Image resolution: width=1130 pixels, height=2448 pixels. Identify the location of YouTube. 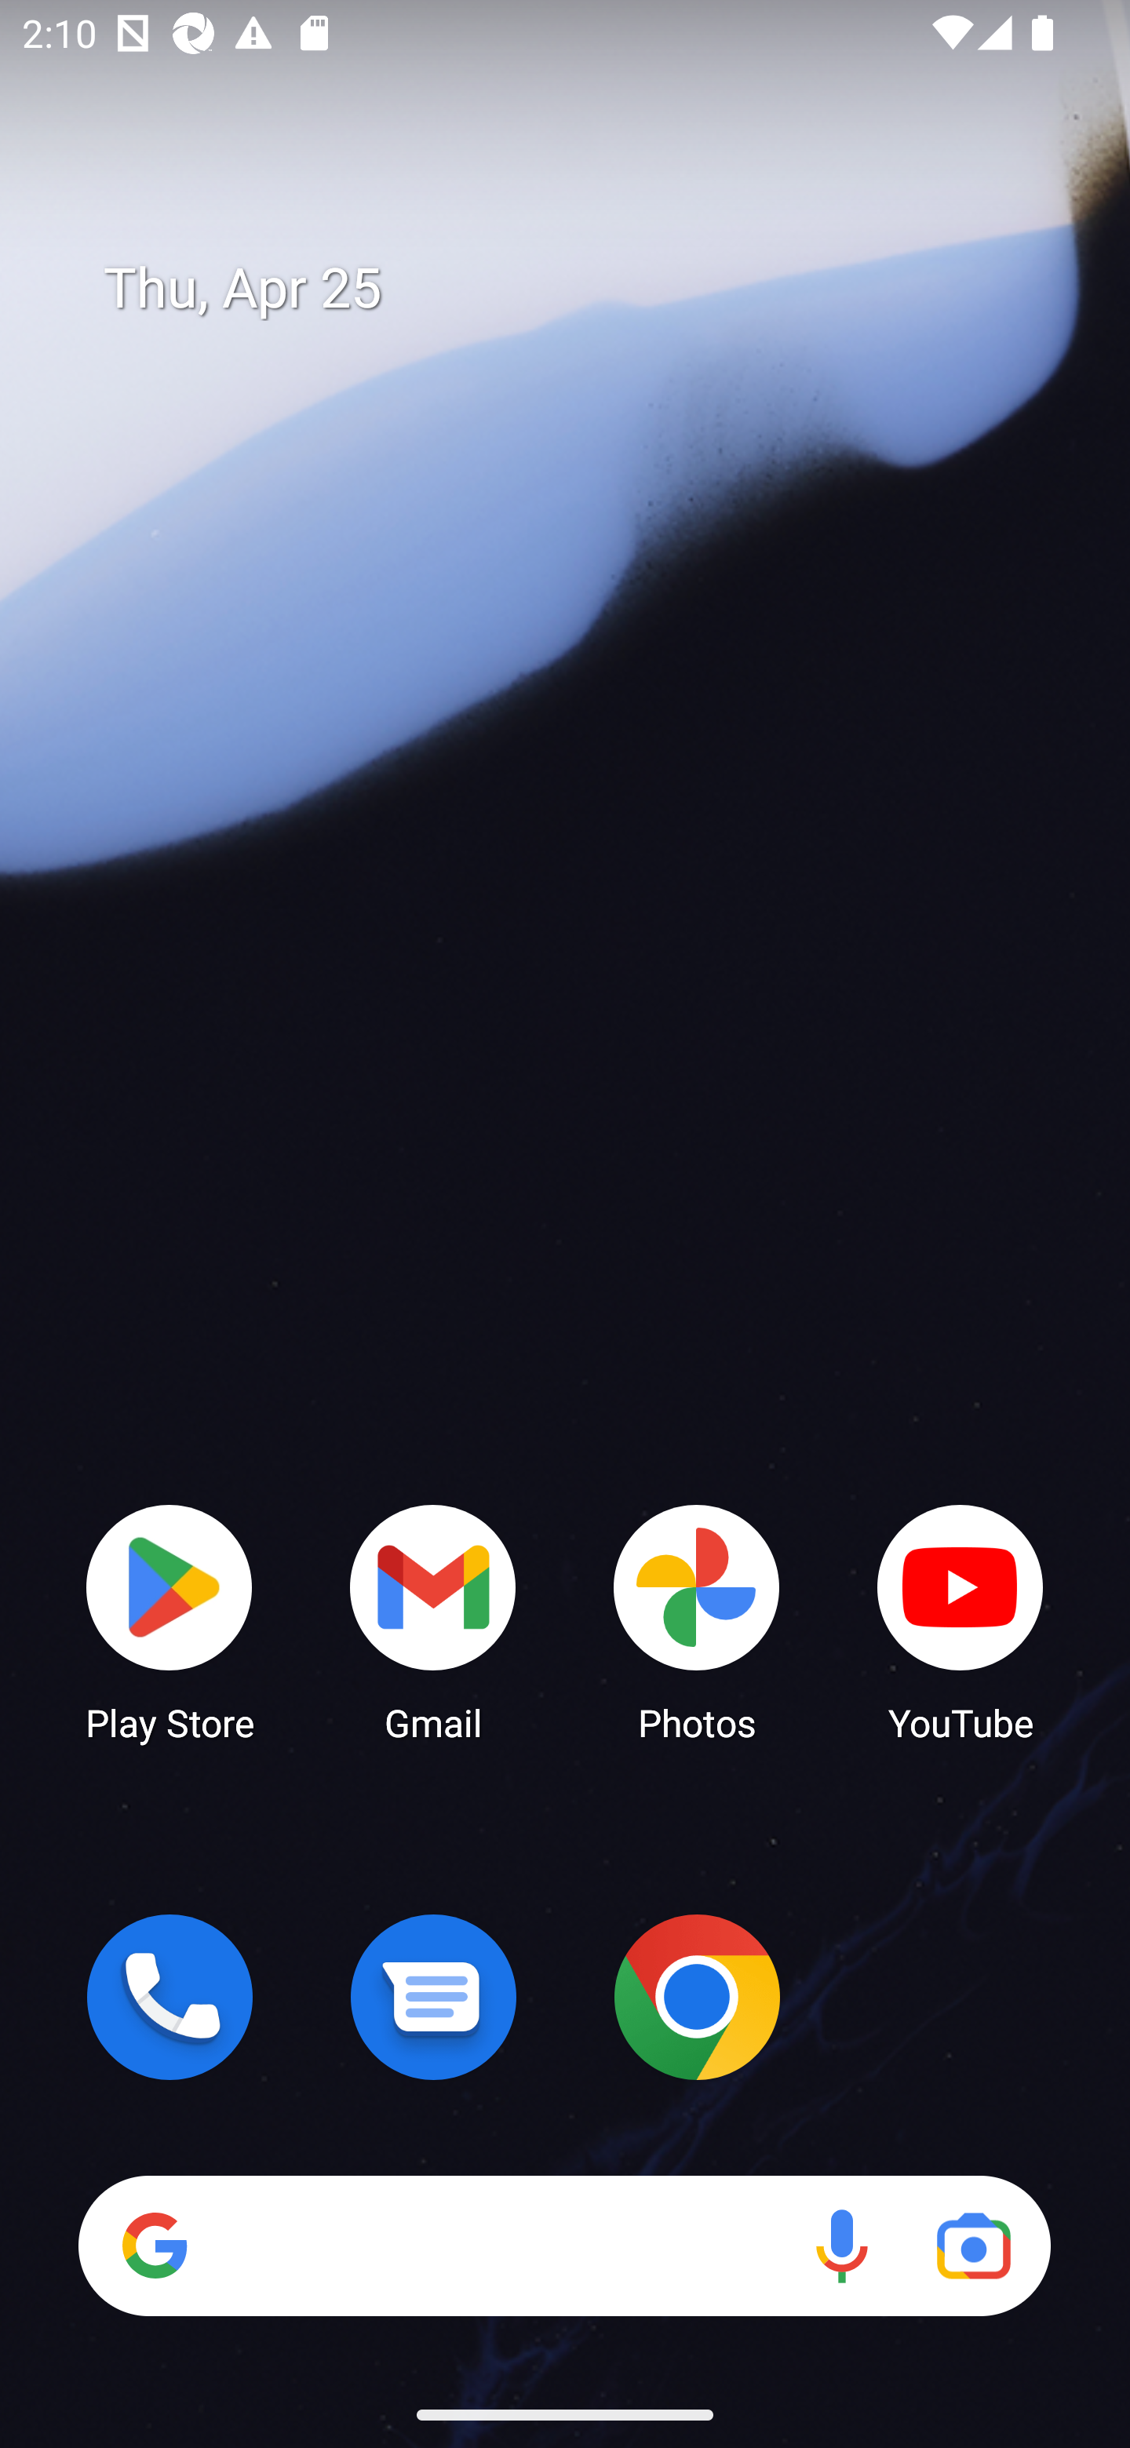
(960, 1621).